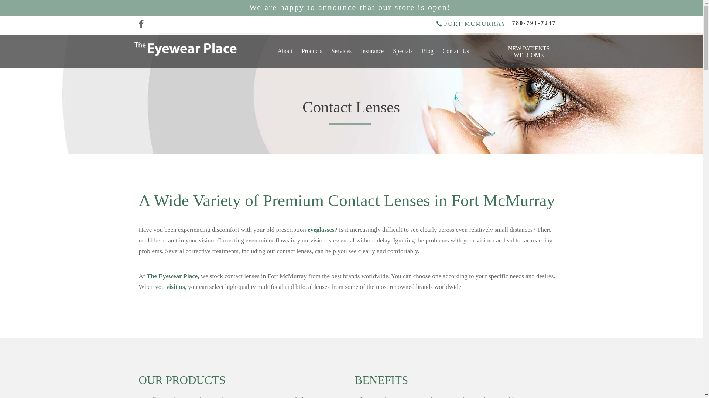 Image resolution: width=709 pixels, height=398 pixels. I want to click on visit us, so click(175, 287).